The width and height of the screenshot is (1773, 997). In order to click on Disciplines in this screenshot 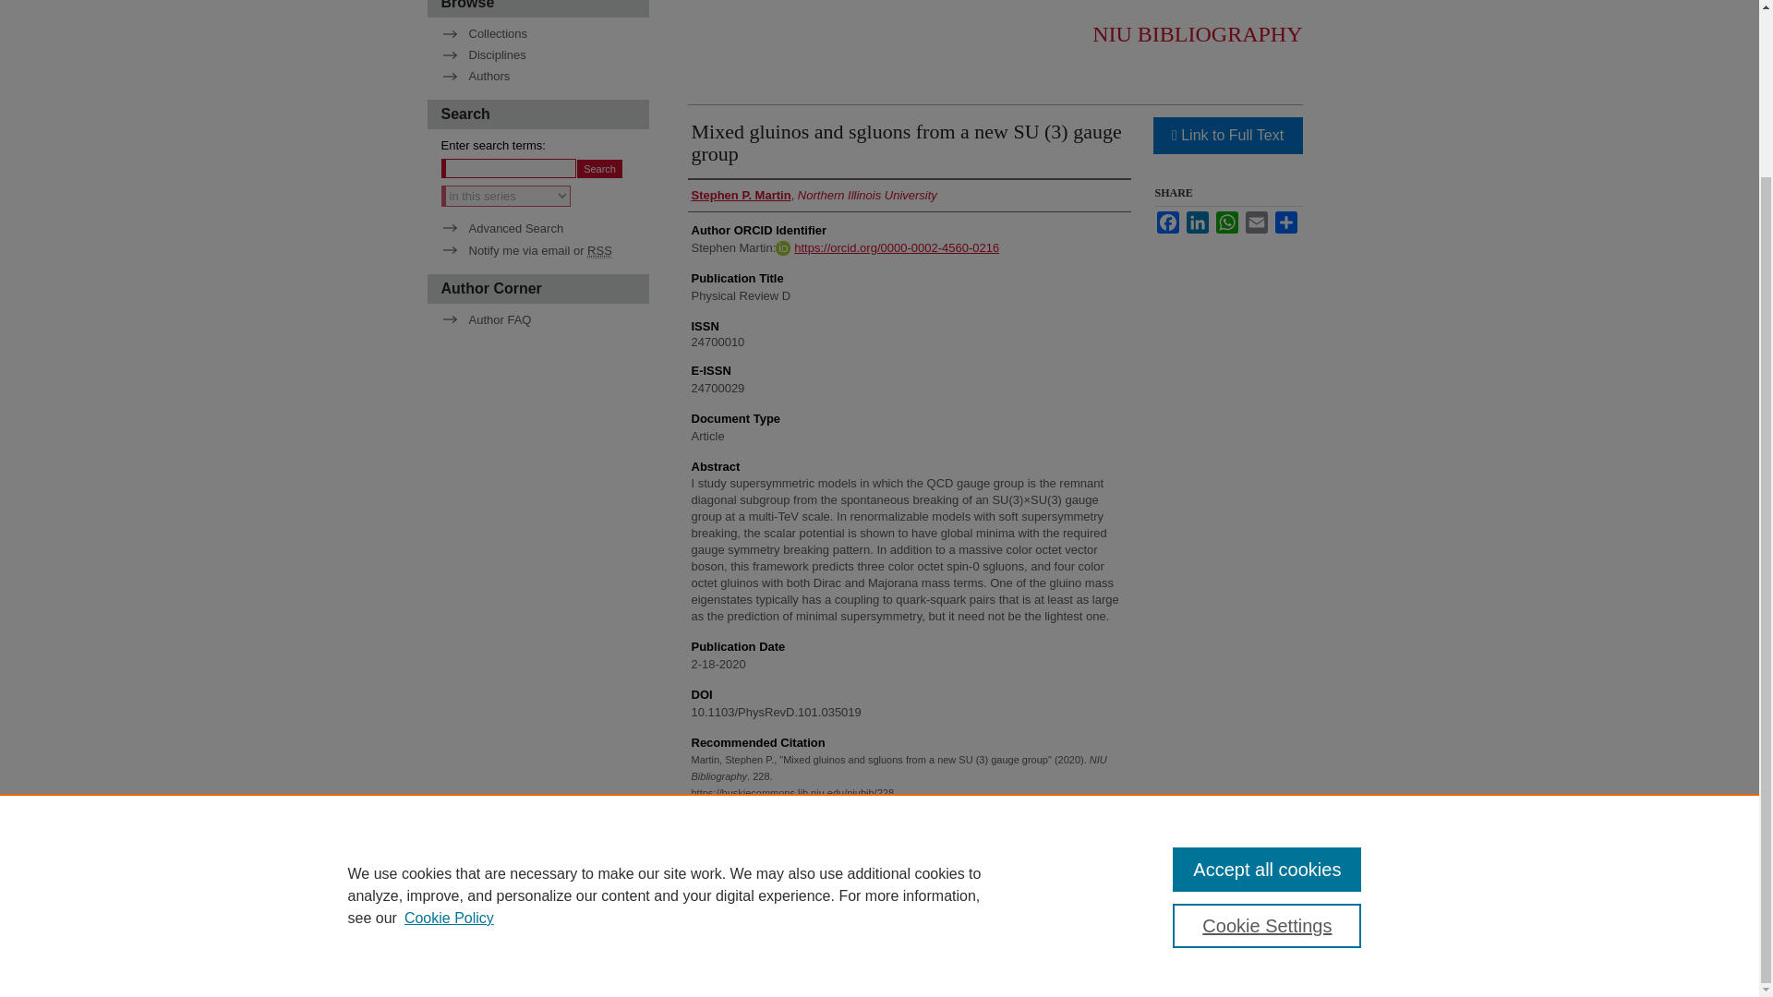, I will do `click(545, 54)`.